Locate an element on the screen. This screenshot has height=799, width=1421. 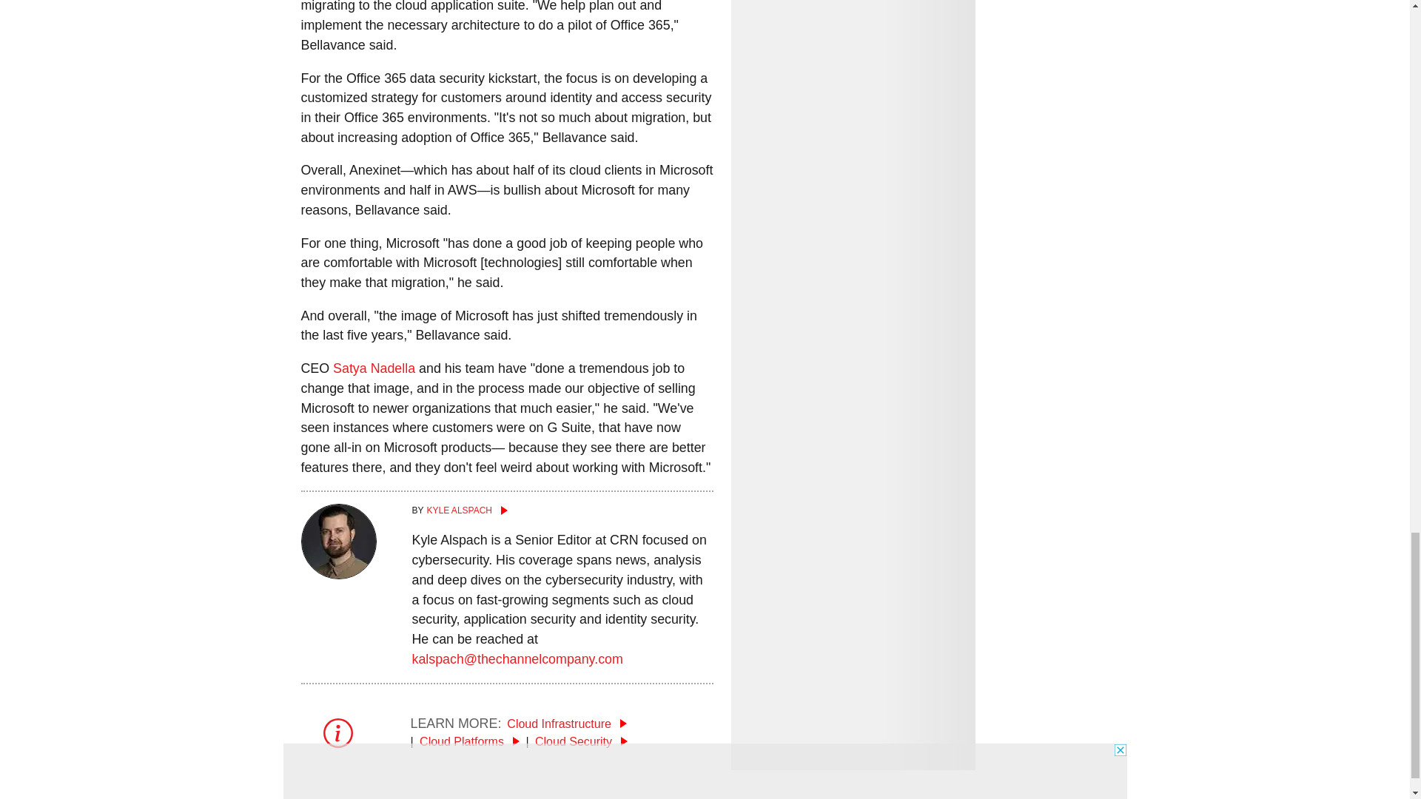
Satya Nadella is located at coordinates (373, 368).